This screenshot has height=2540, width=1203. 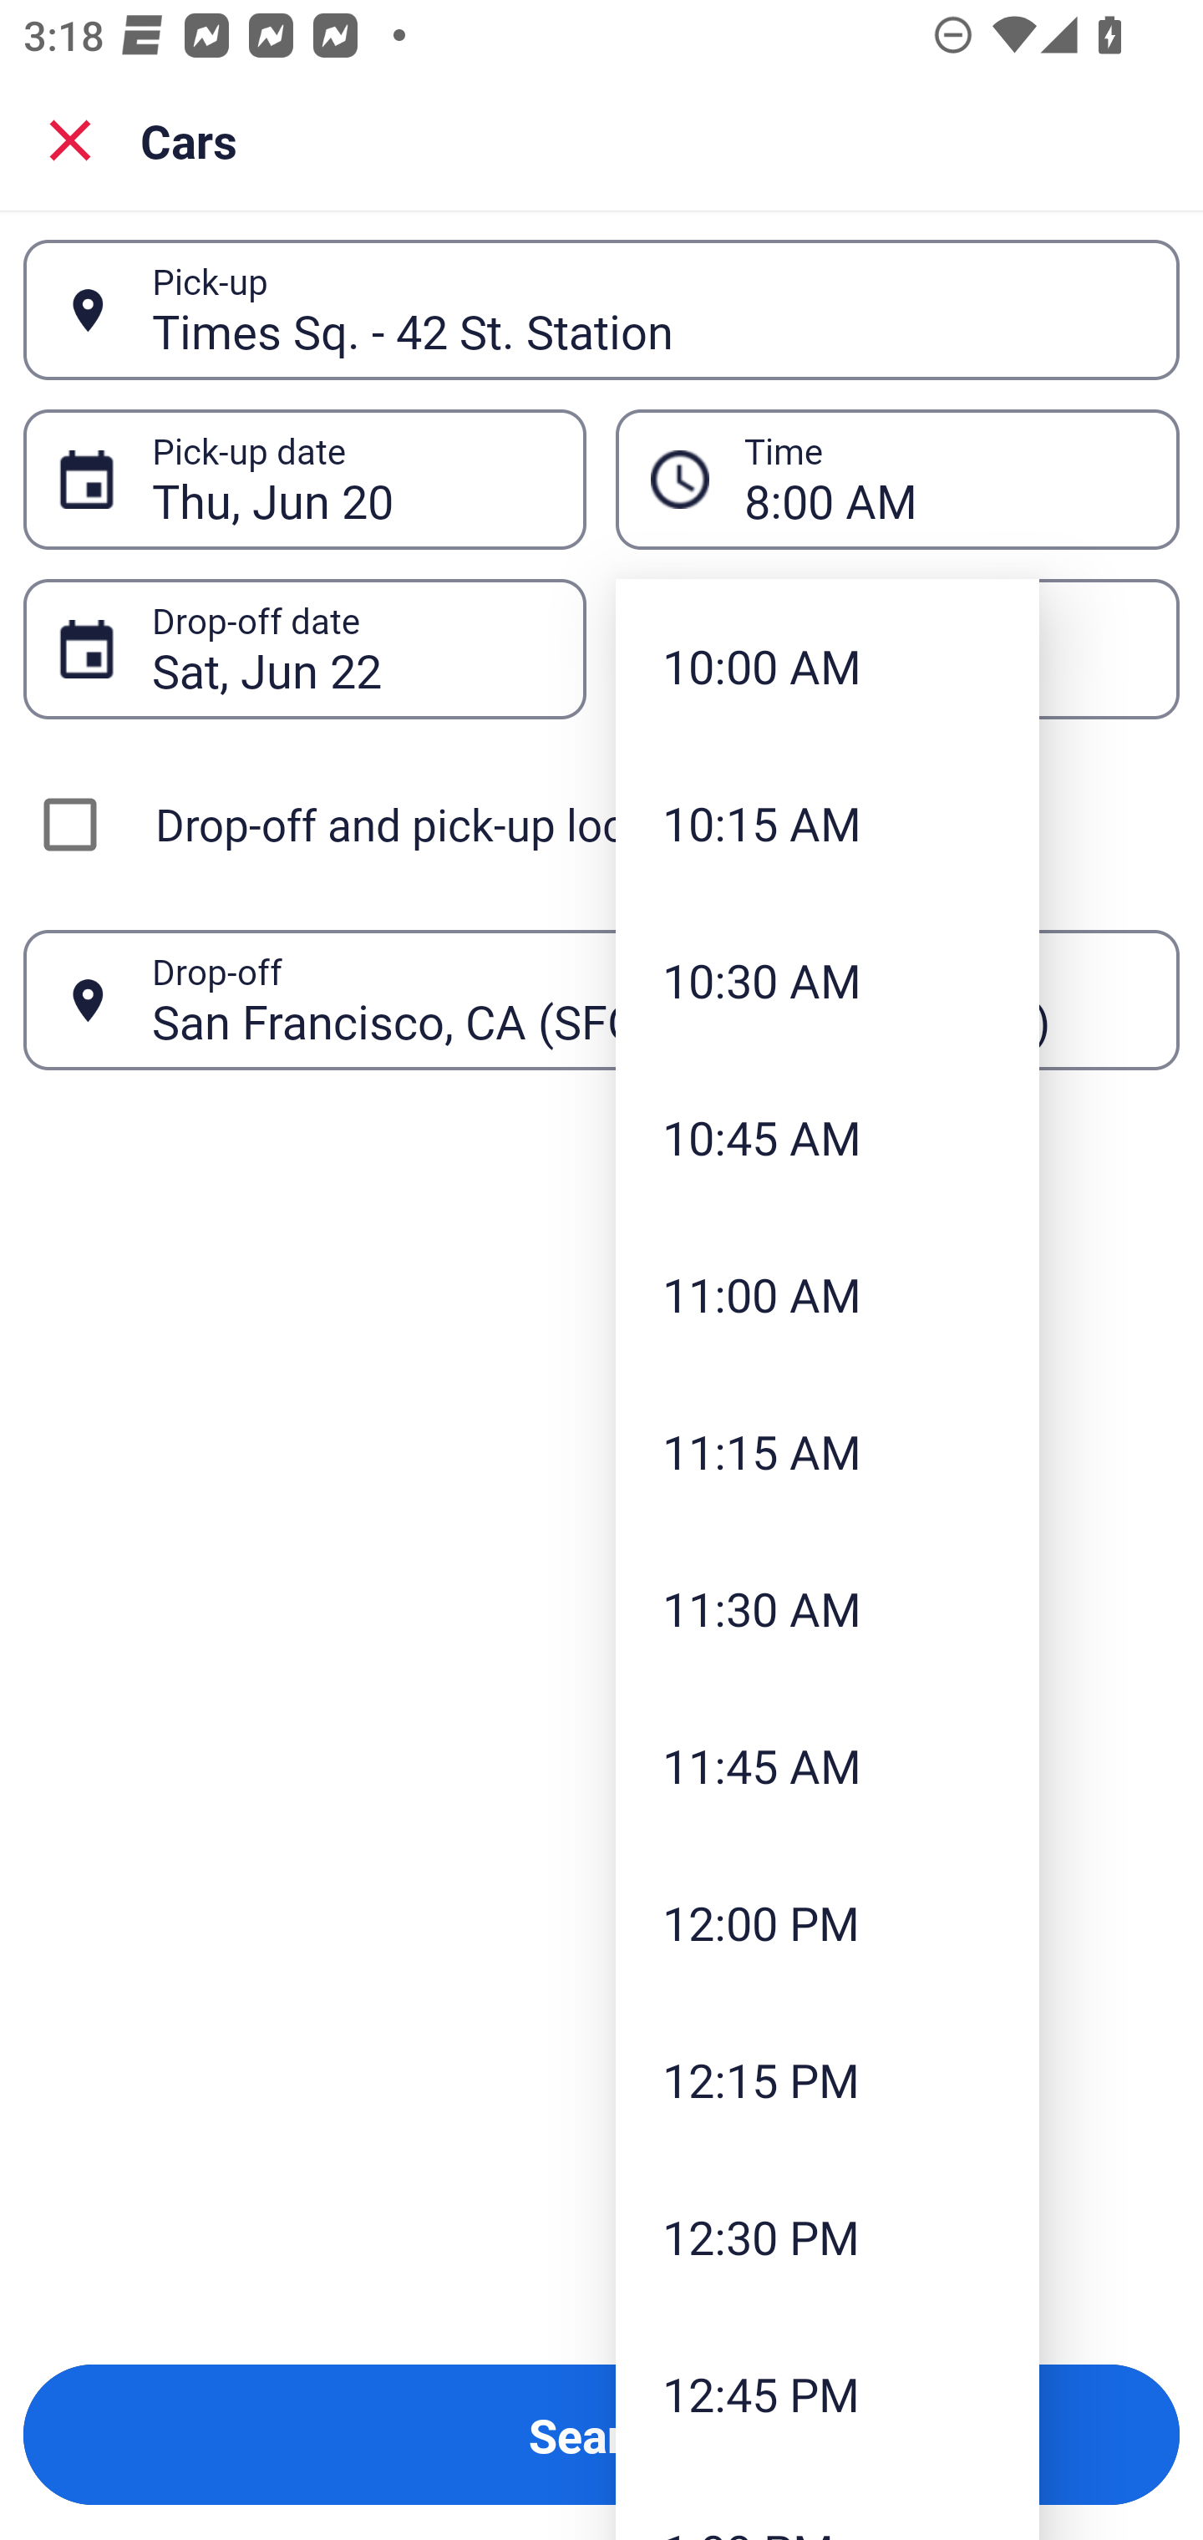 What do you see at coordinates (827, 2080) in the screenshot?
I see `12:15 PM` at bounding box center [827, 2080].